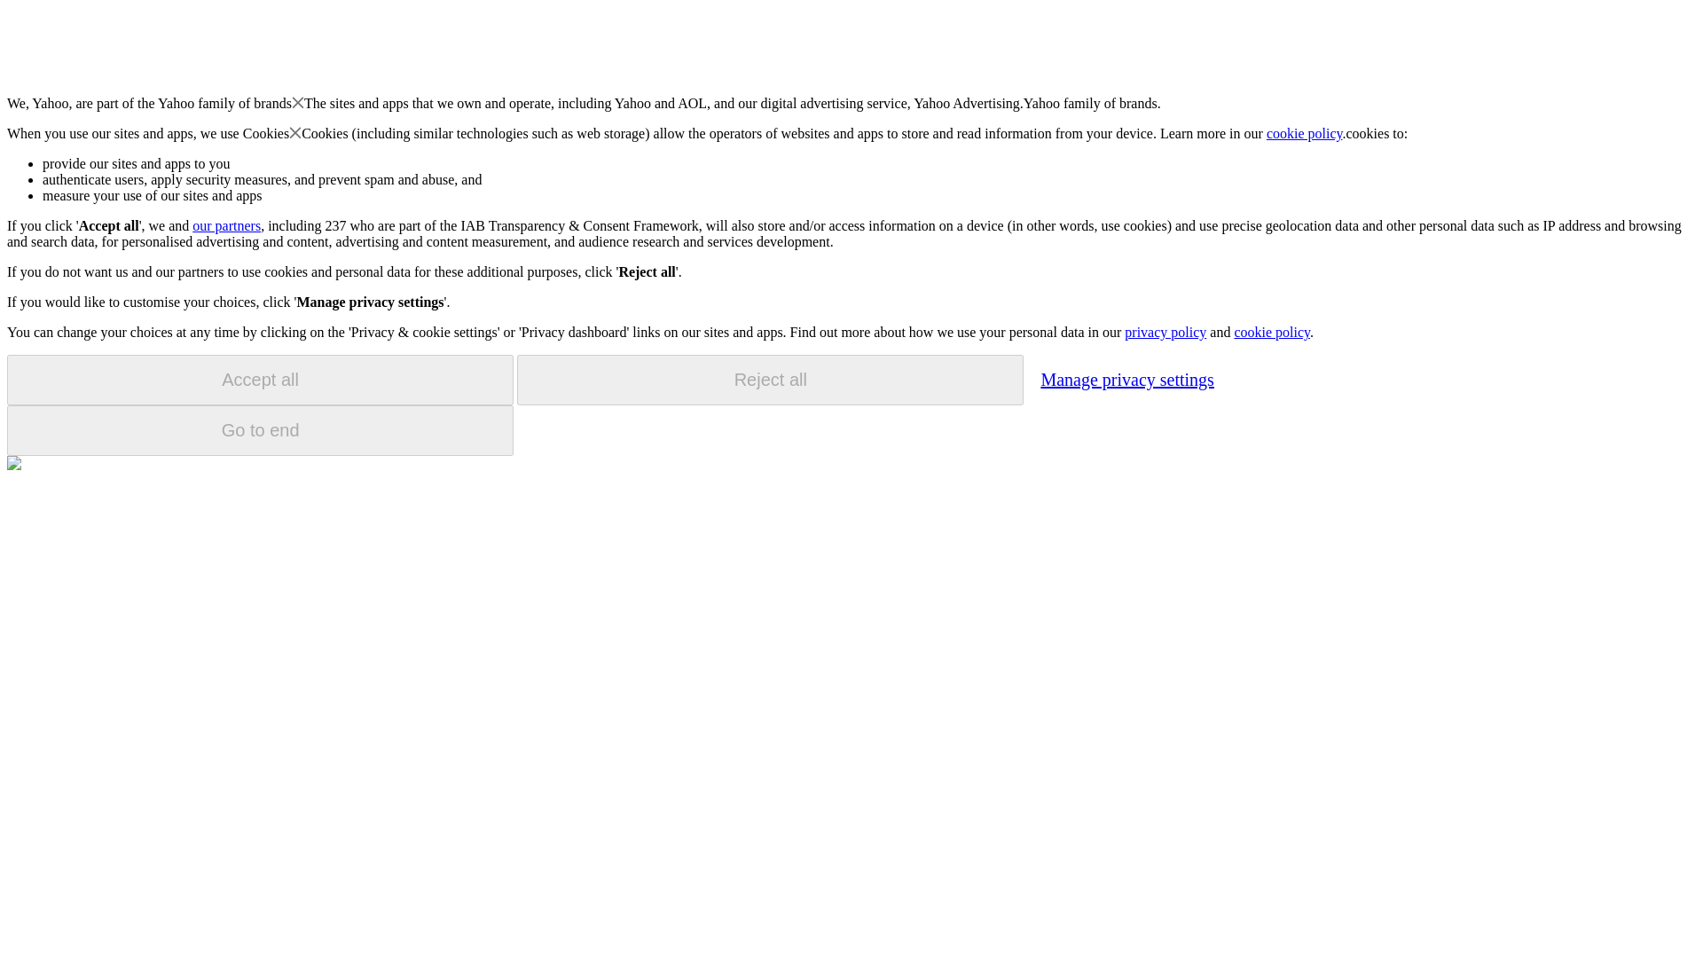  What do you see at coordinates (1165, 332) in the screenshot?
I see `privacy policy` at bounding box center [1165, 332].